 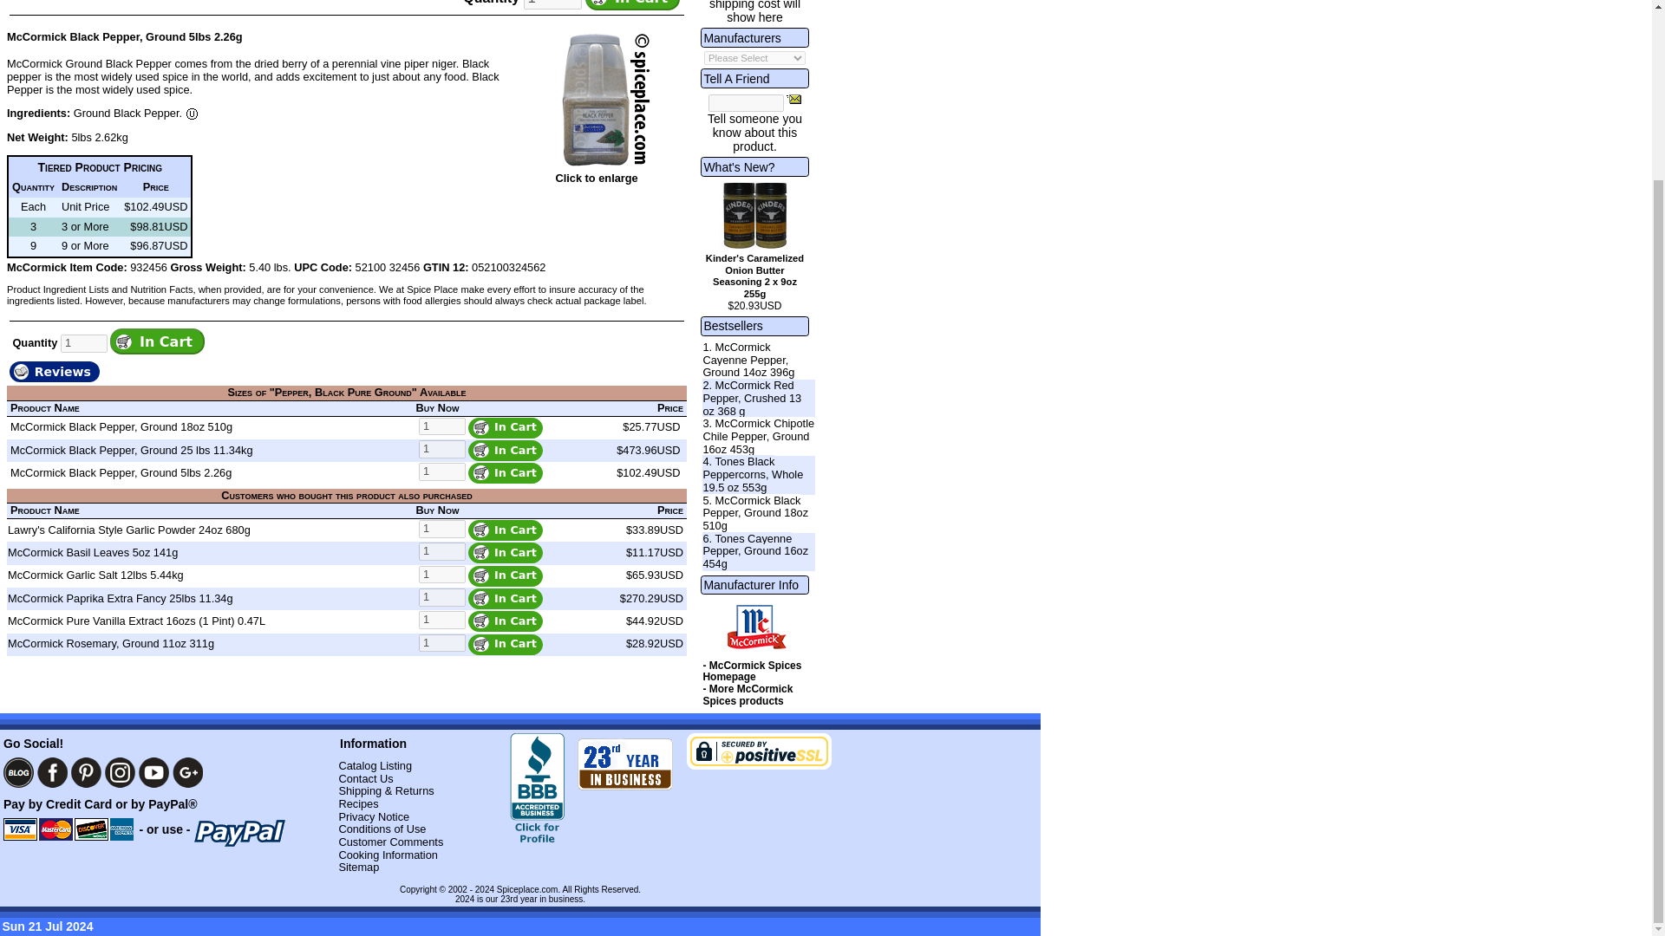 I want to click on In Cart, so click(x=505, y=576).